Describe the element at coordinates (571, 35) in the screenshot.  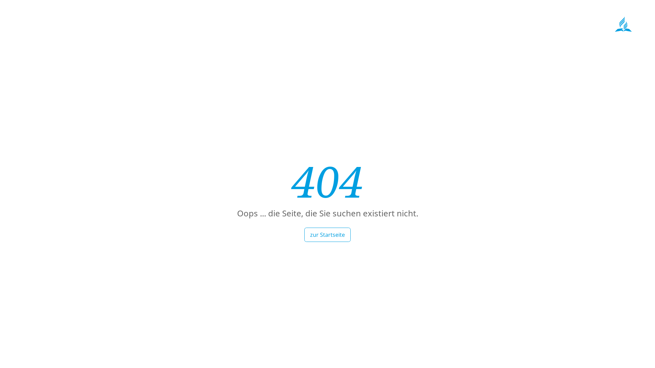
I see `Kontakt` at that location.